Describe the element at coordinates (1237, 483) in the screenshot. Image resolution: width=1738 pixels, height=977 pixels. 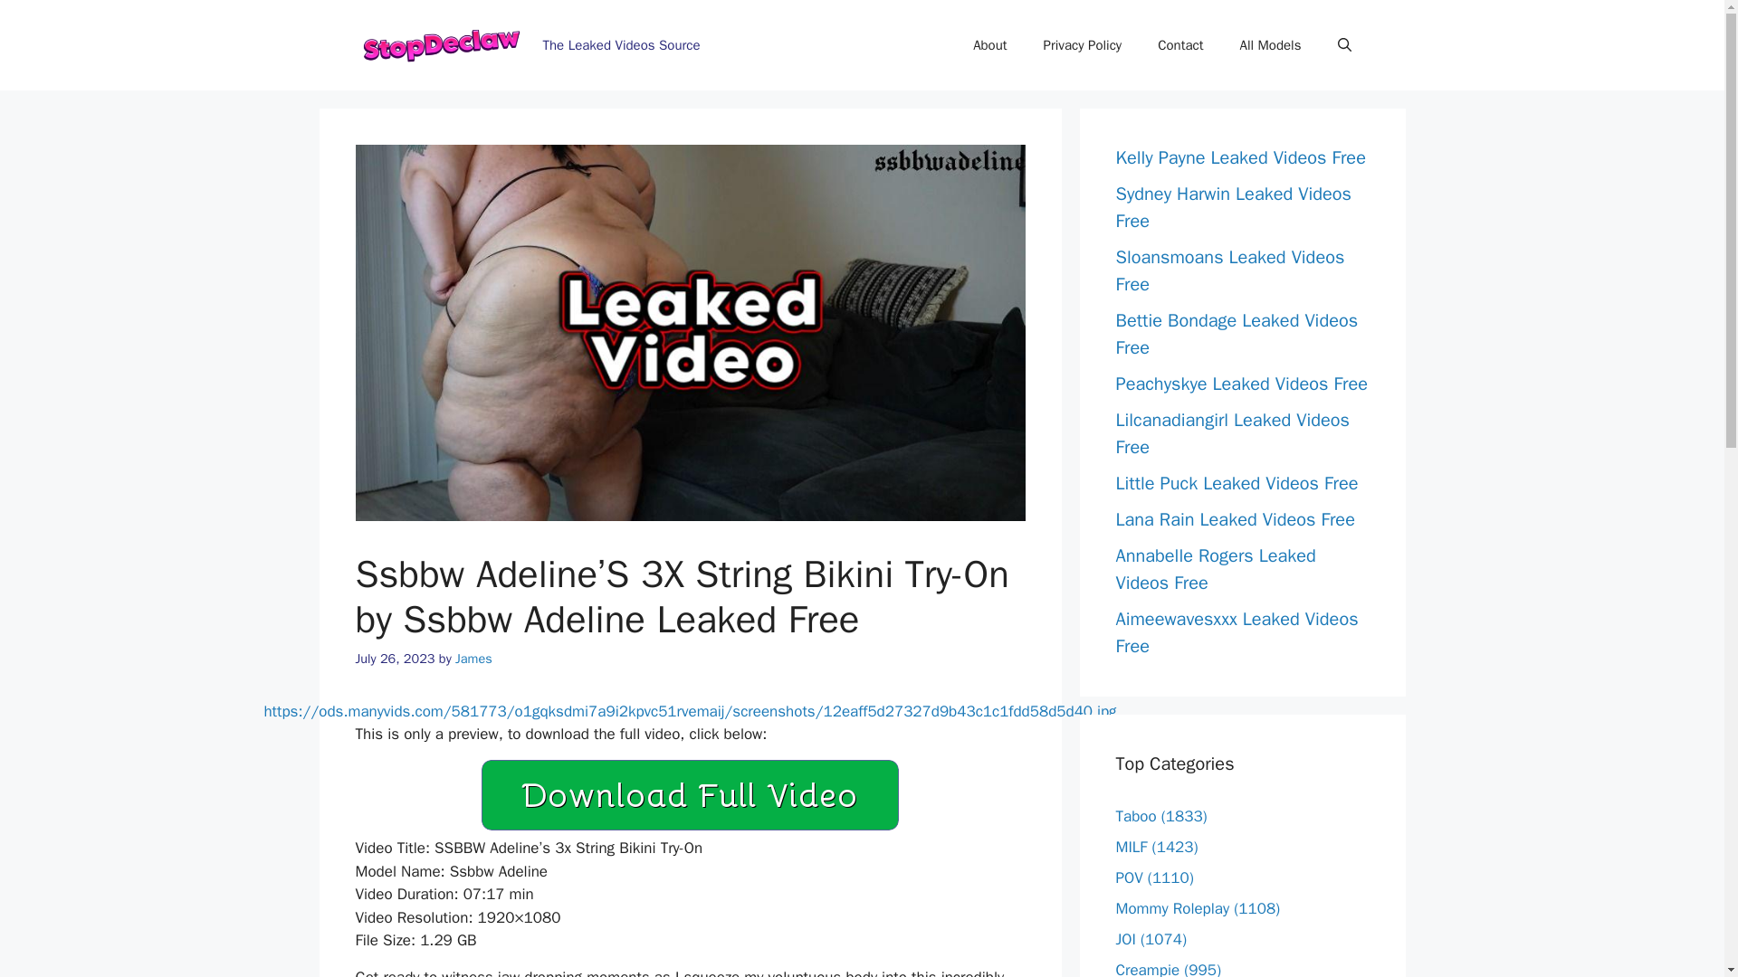
I see `Little Puck Leaked Videos Free` at that location.